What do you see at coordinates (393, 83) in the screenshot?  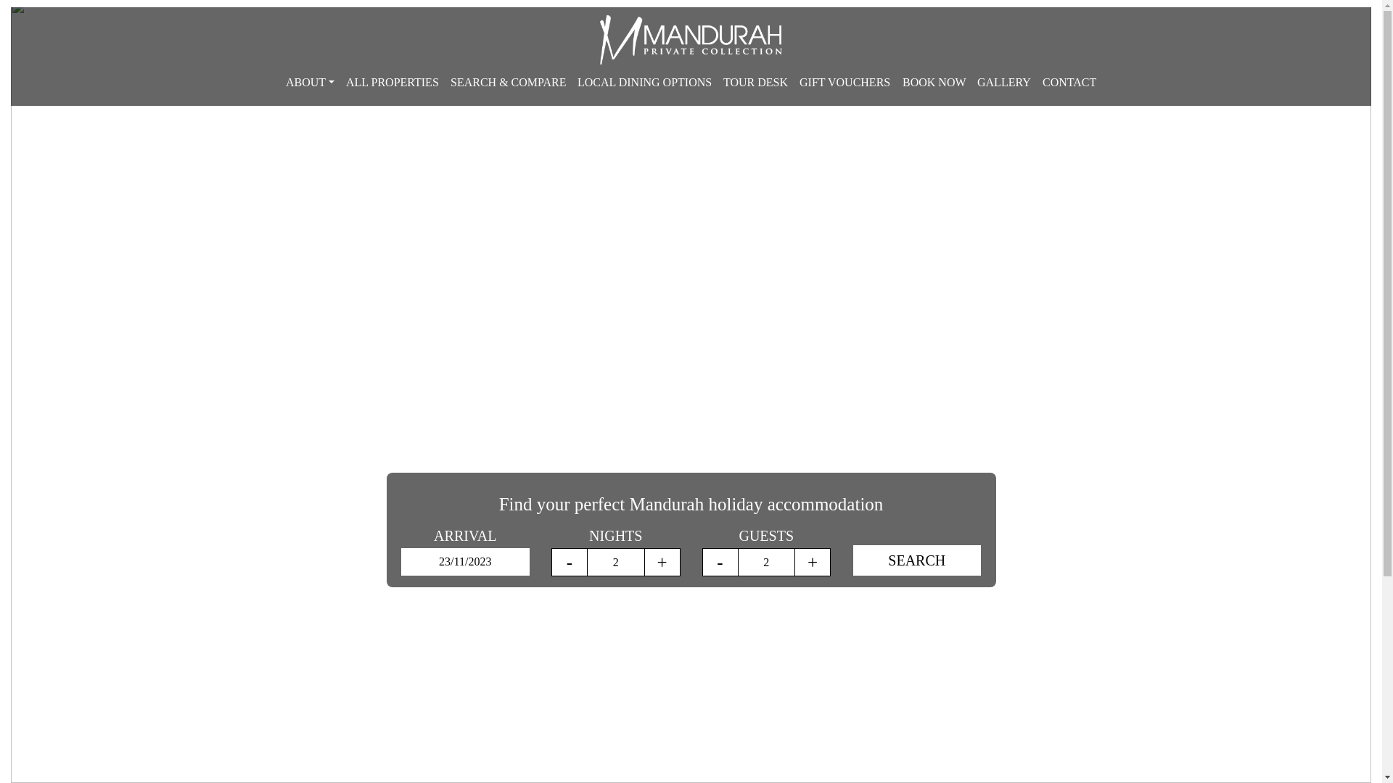 I see `ALL PROPERTIES` at bounding box center [393, 83].